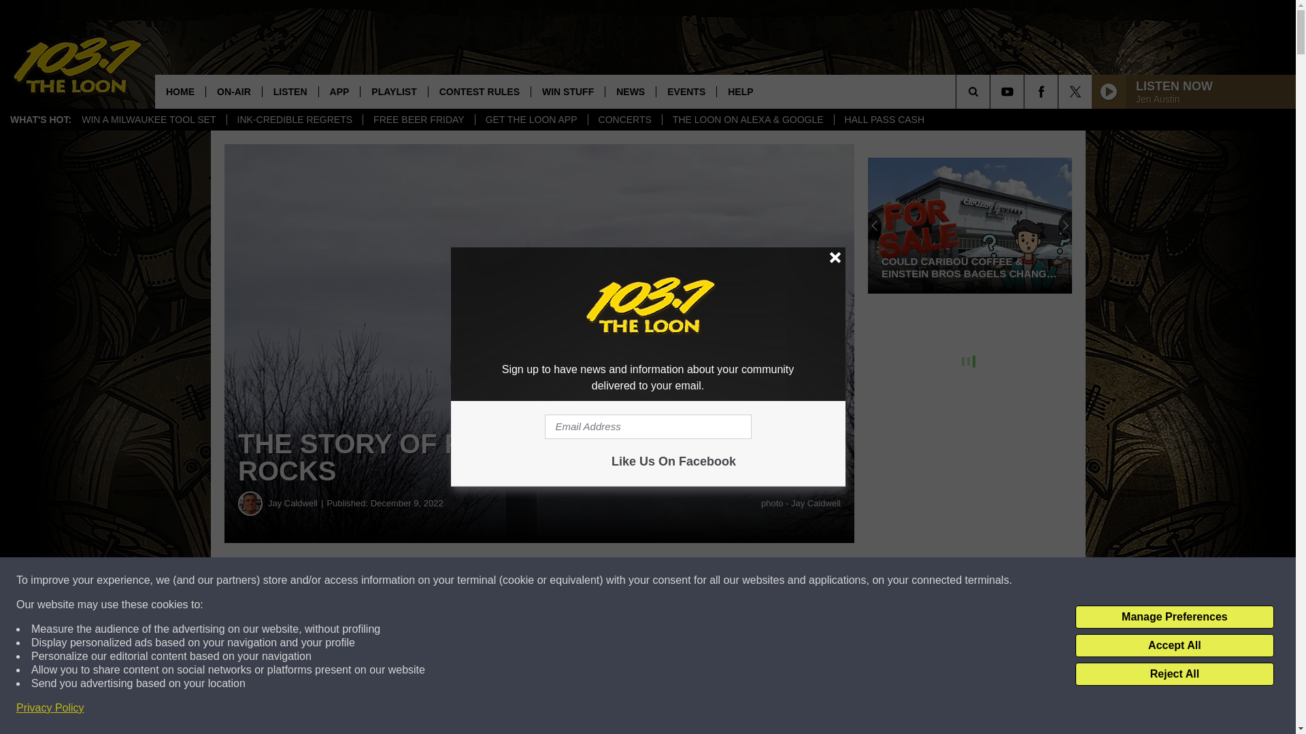 This screenshot has width=1306, height=734. Describe the element at coordinates (414, 580) in the screenshot. I see `Share on Facebook` at that location.